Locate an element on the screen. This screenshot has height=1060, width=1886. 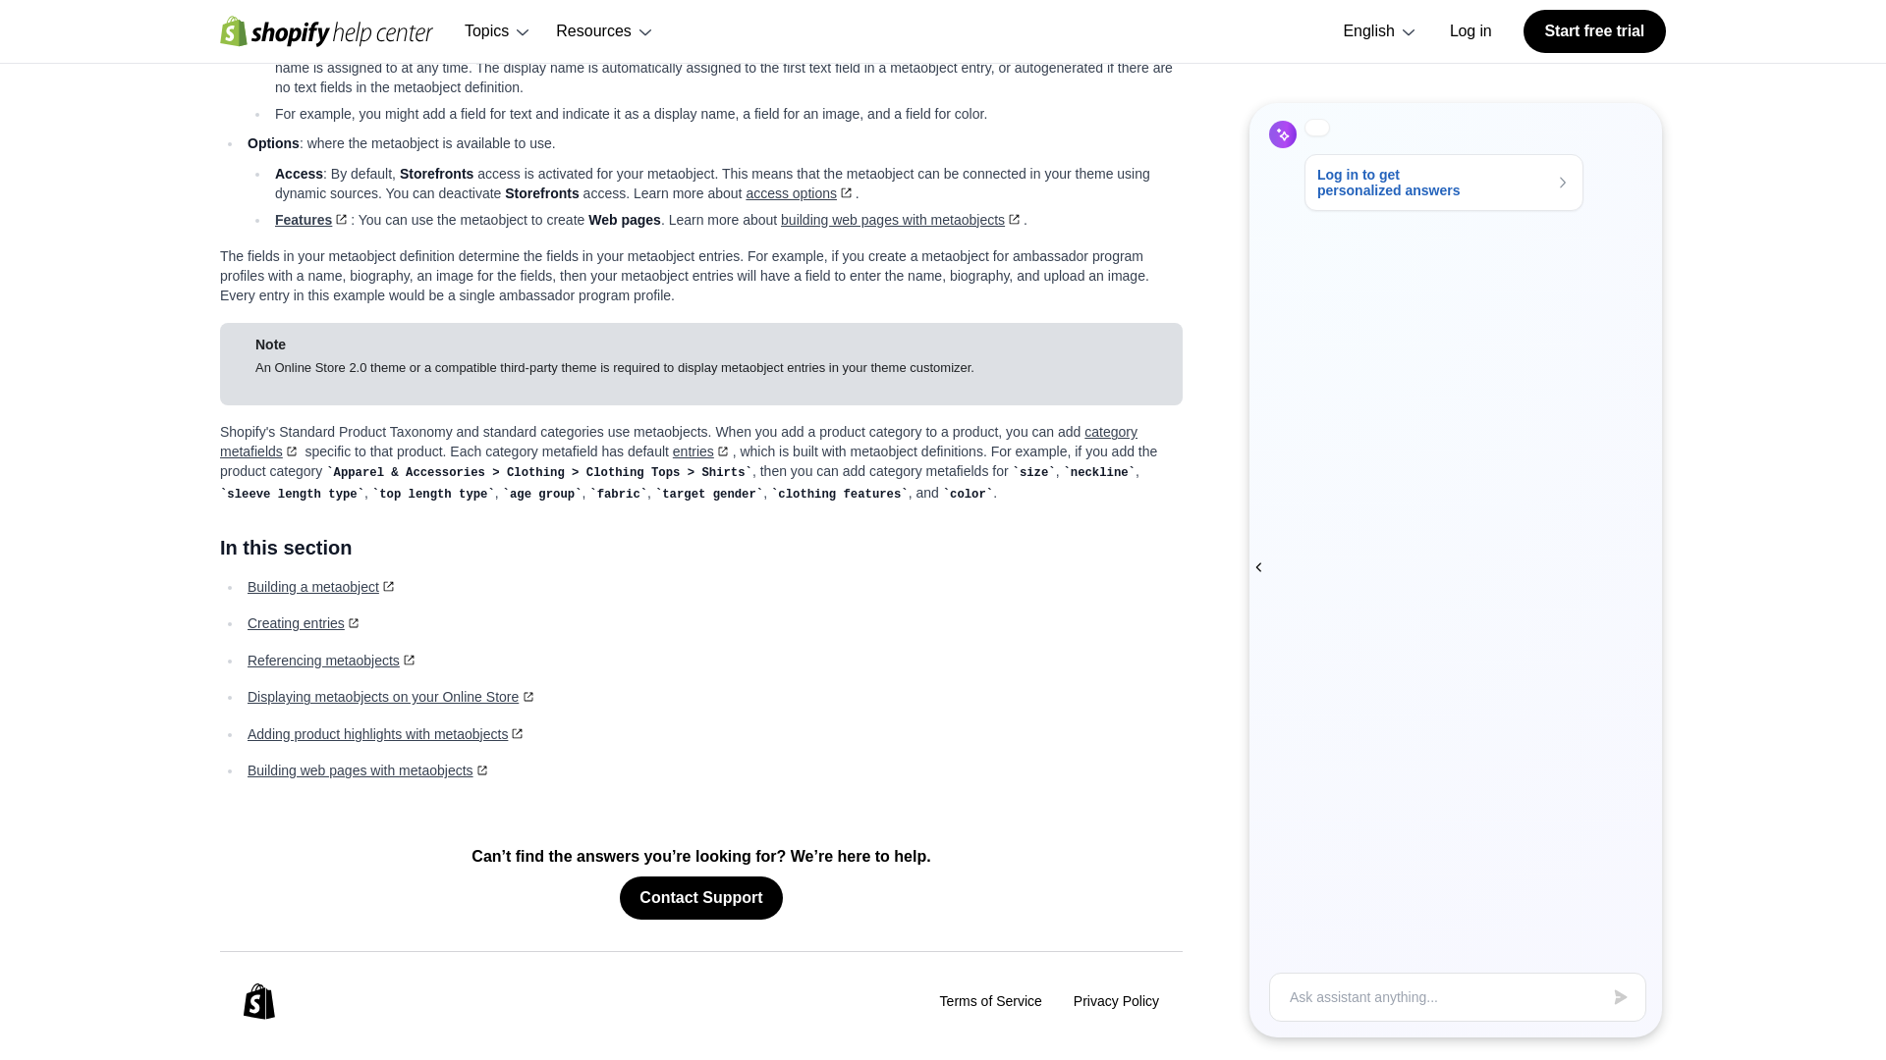
Privacy Policy is located at coordinates (1116, 1000).